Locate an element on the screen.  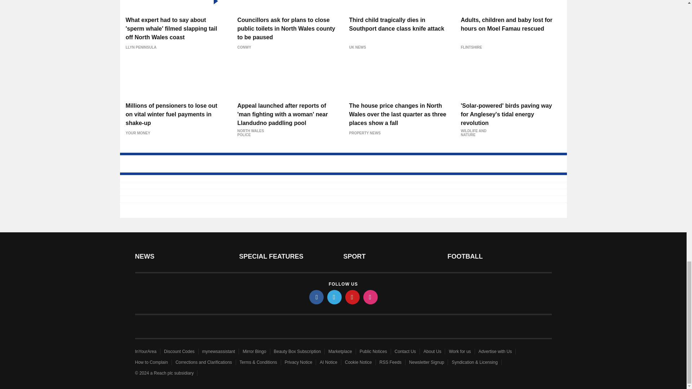
facebook is located at coordinates (316, 297).